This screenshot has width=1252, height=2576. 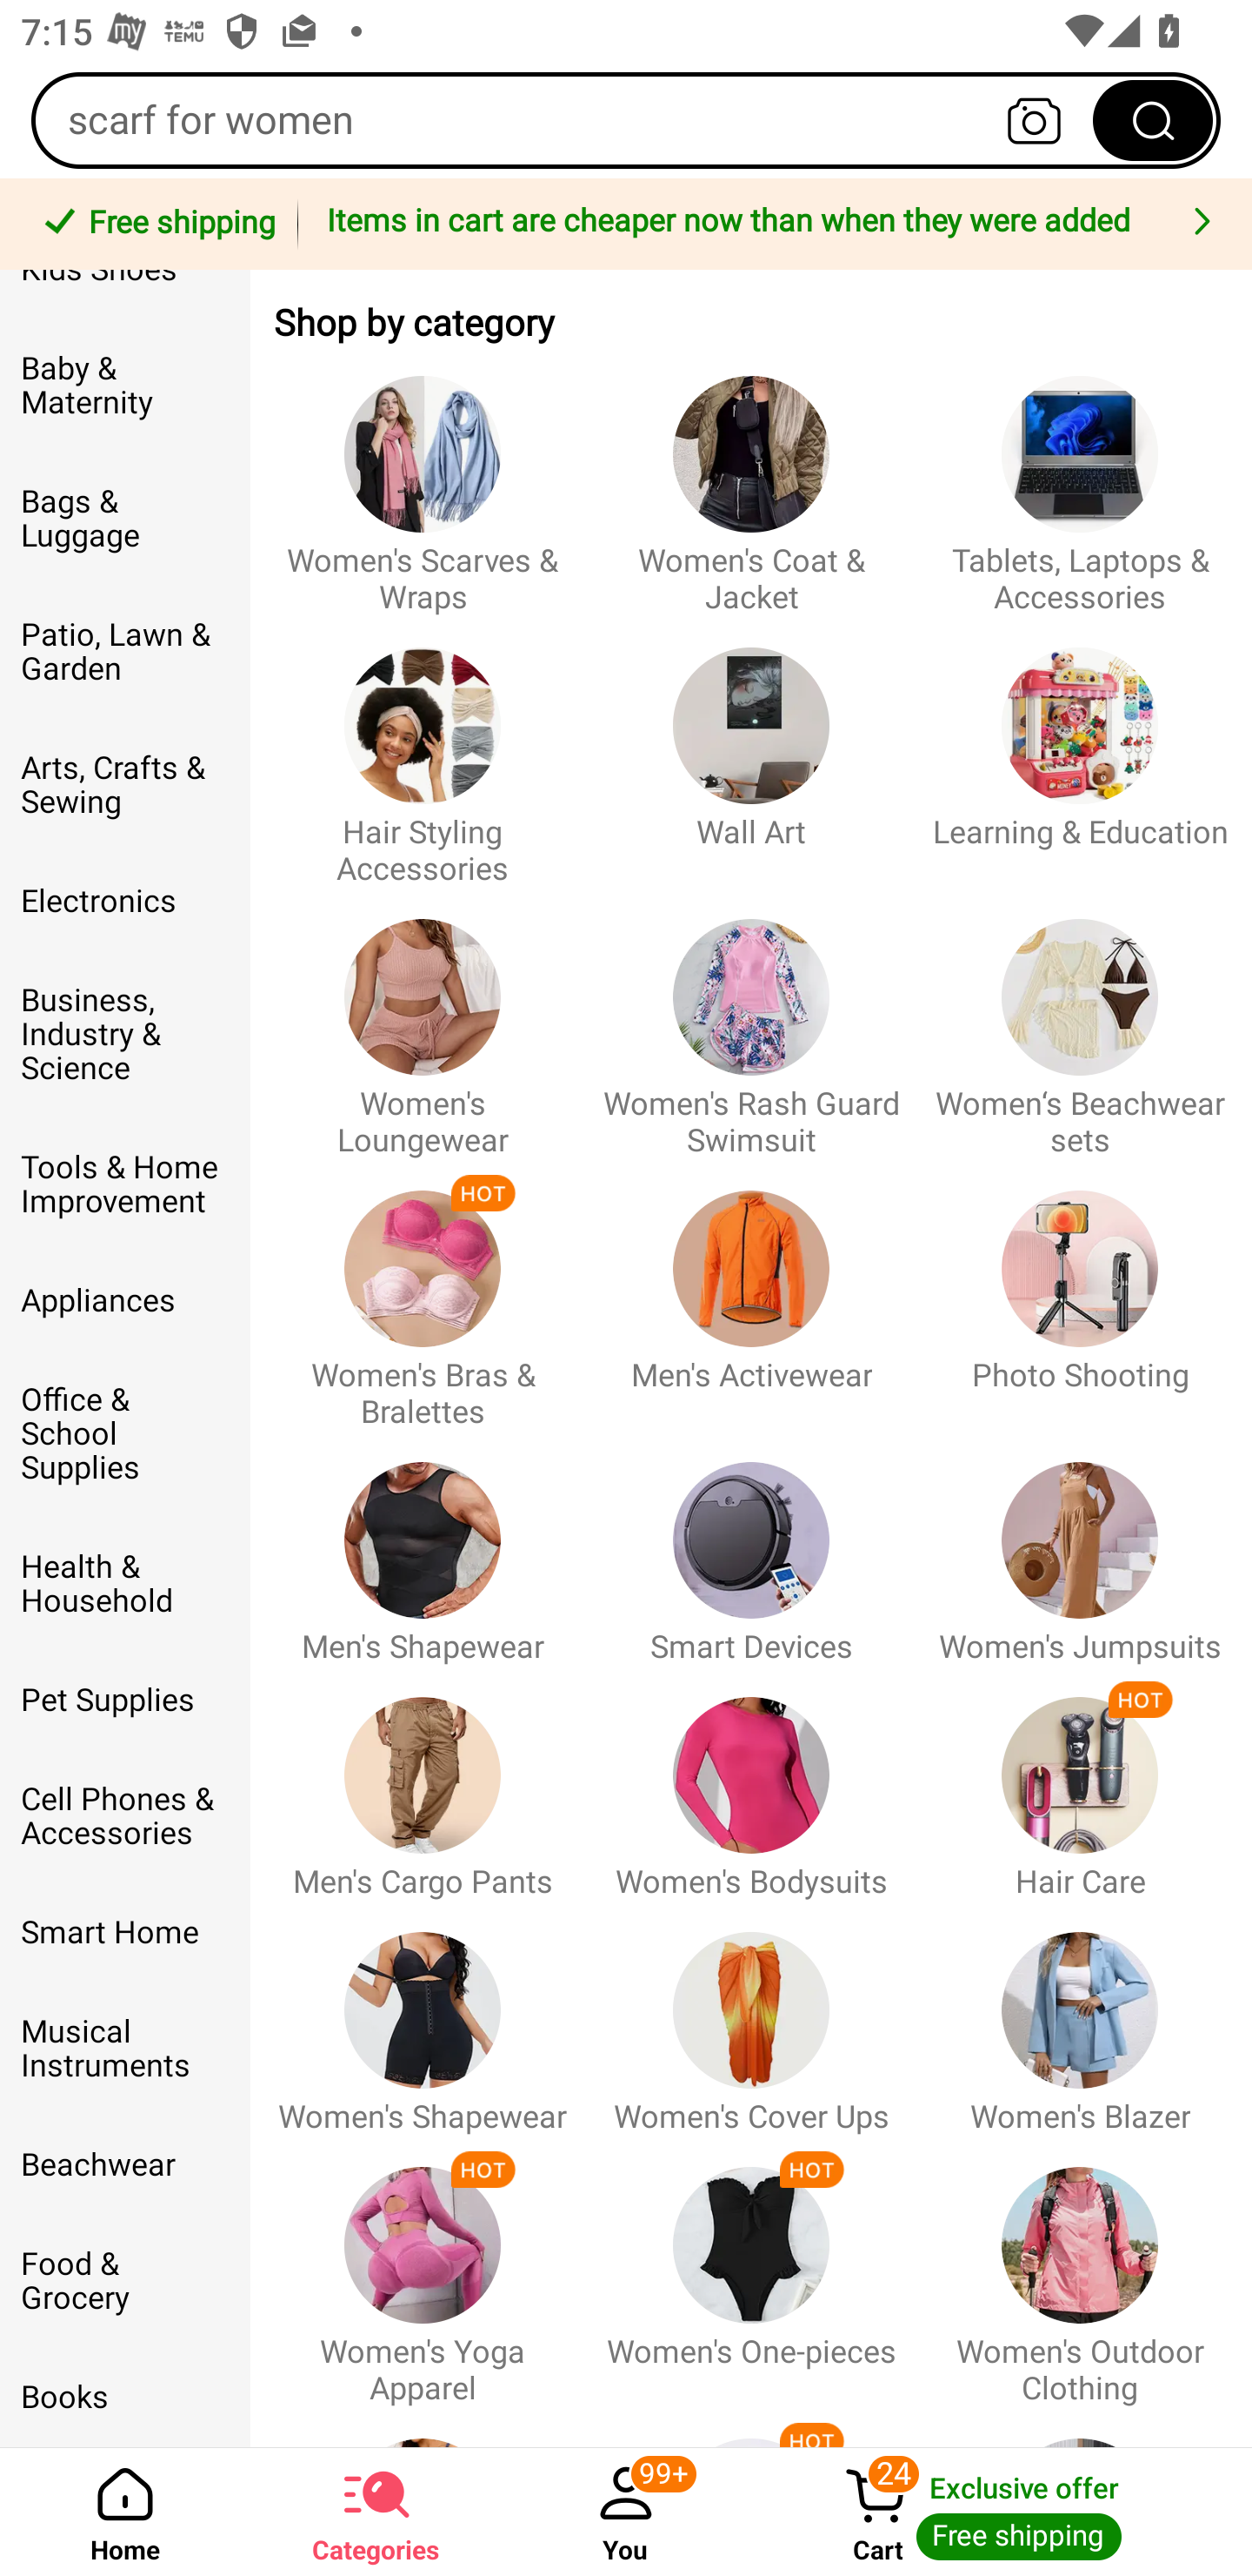 I want to click on Food & Grocery, so click(x=125, y=2280).